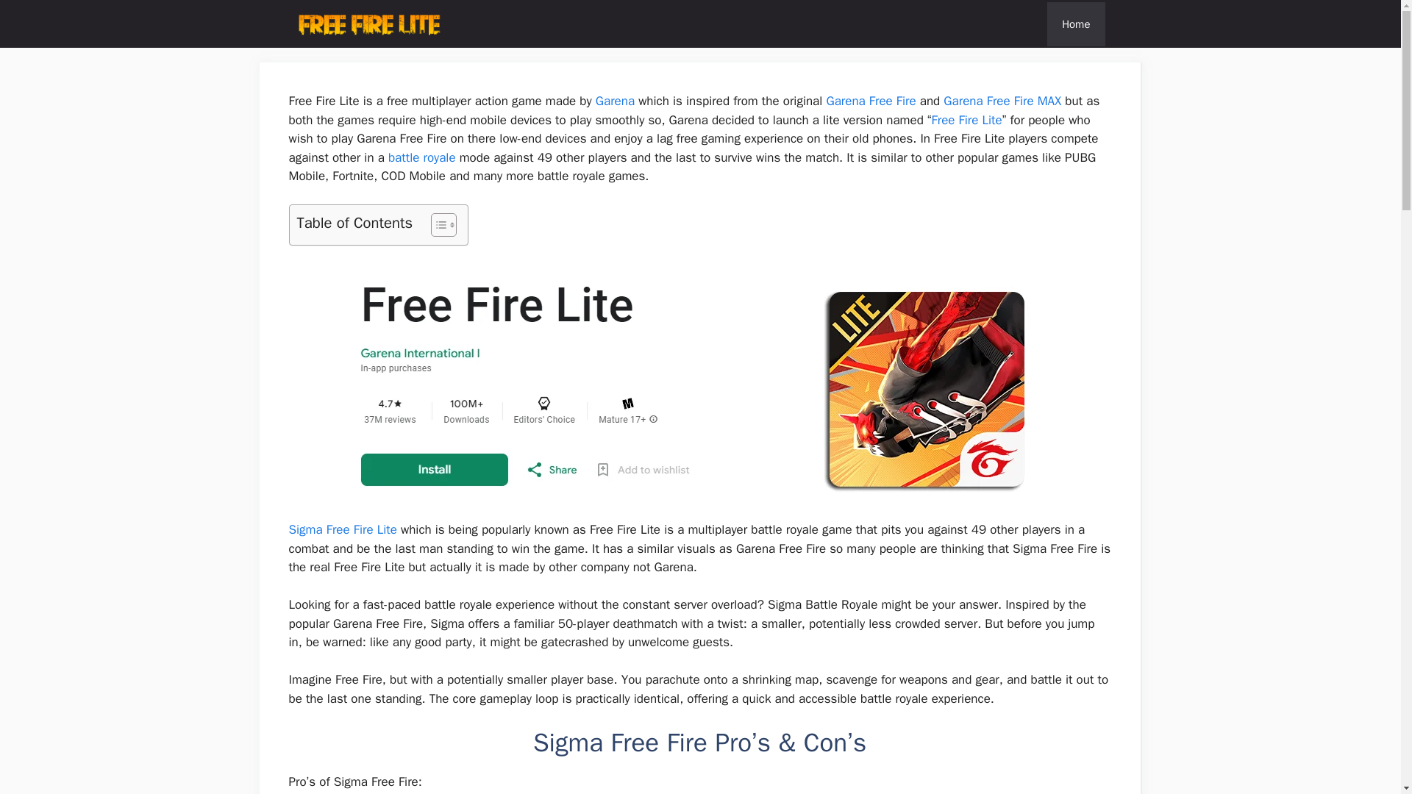  Describe the element at coordinates (871, 101) in the screenshot. I see `Garena Free Fire` at that location.